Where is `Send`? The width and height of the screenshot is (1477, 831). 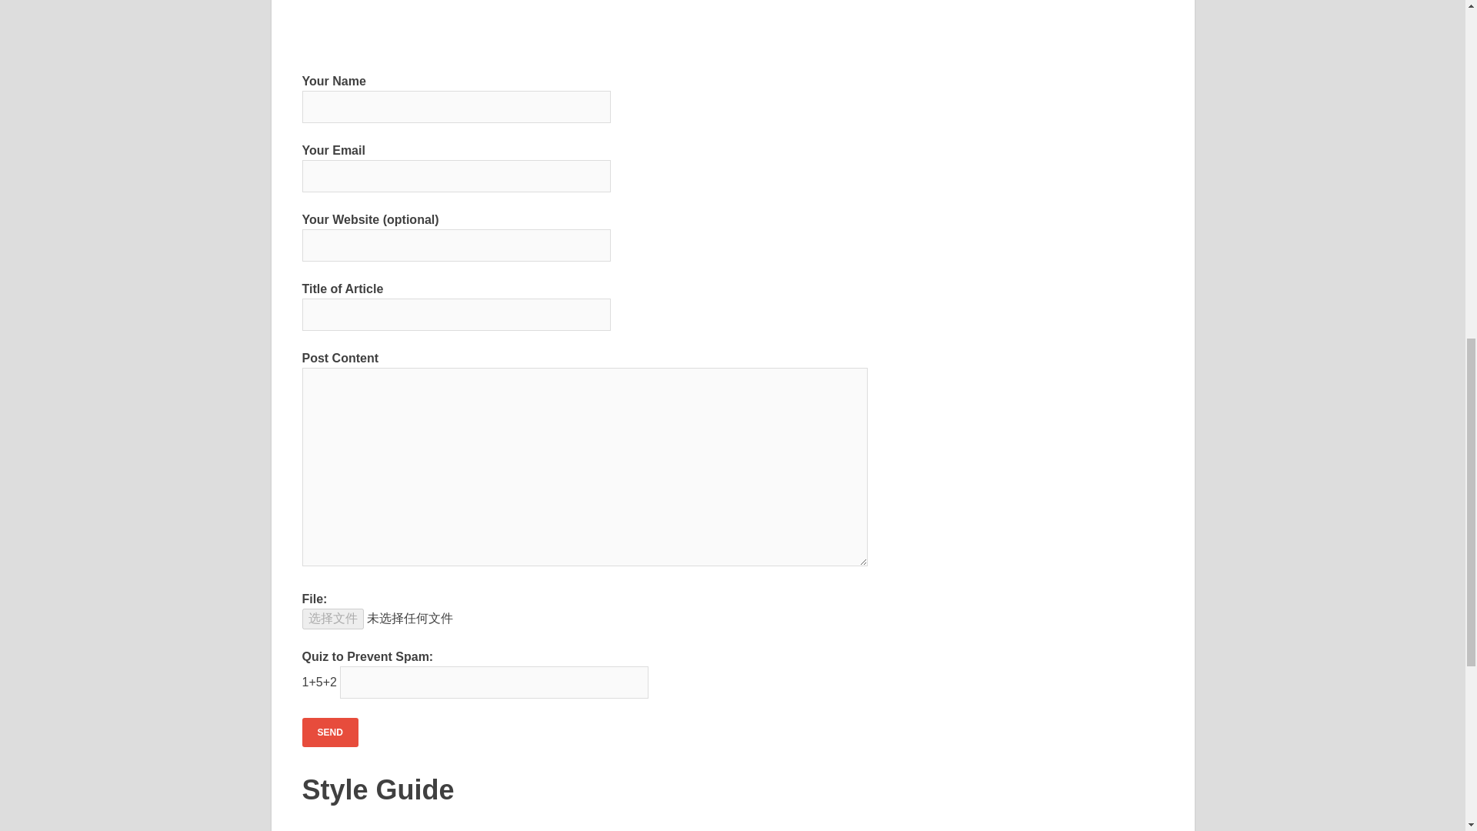
Send is located at coordinates (329, 733).